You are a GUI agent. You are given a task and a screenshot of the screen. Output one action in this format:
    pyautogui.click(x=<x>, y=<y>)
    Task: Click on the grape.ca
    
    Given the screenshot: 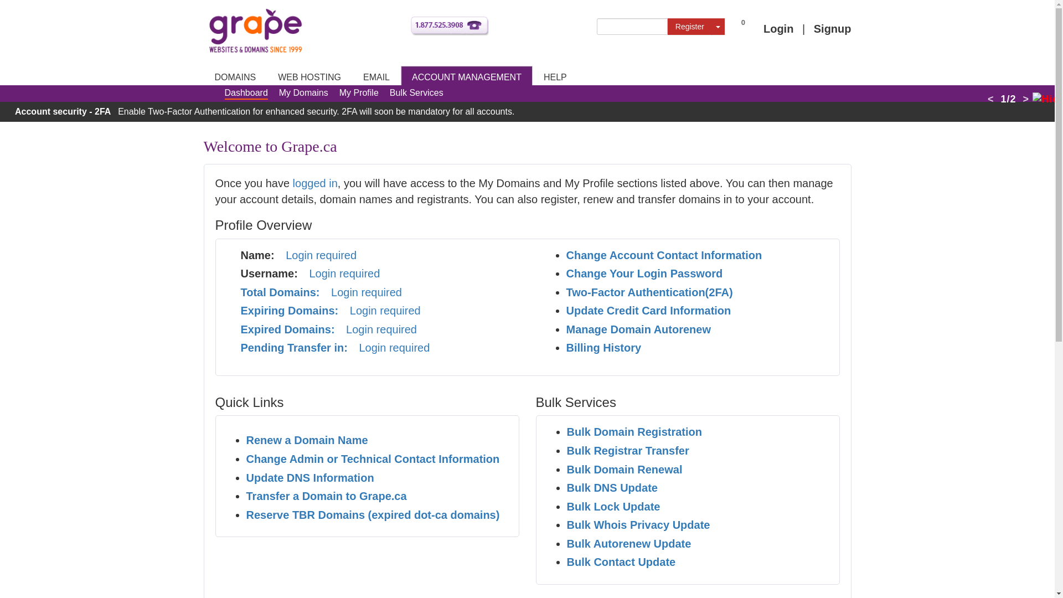 What is the action you would take?
    pyautogui.click(x=255, y=31)
    